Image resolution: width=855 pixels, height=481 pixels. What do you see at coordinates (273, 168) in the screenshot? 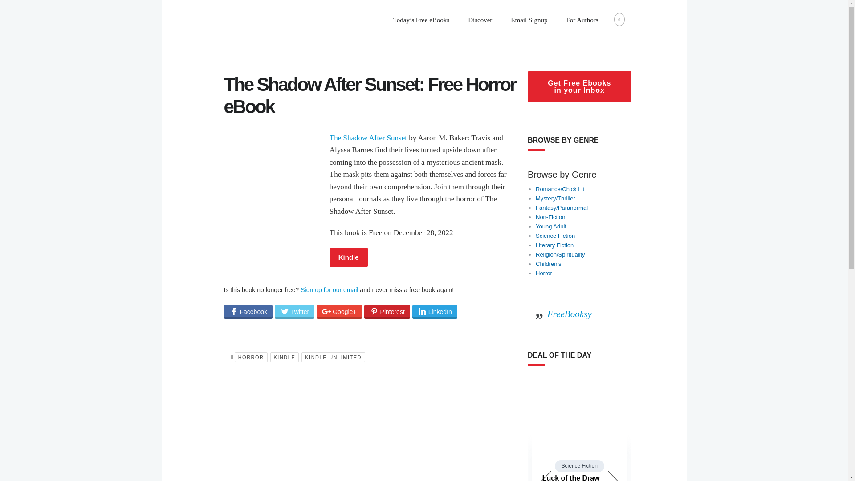
I see `The Shadow After Sunset` at bounding box center [273, 168].